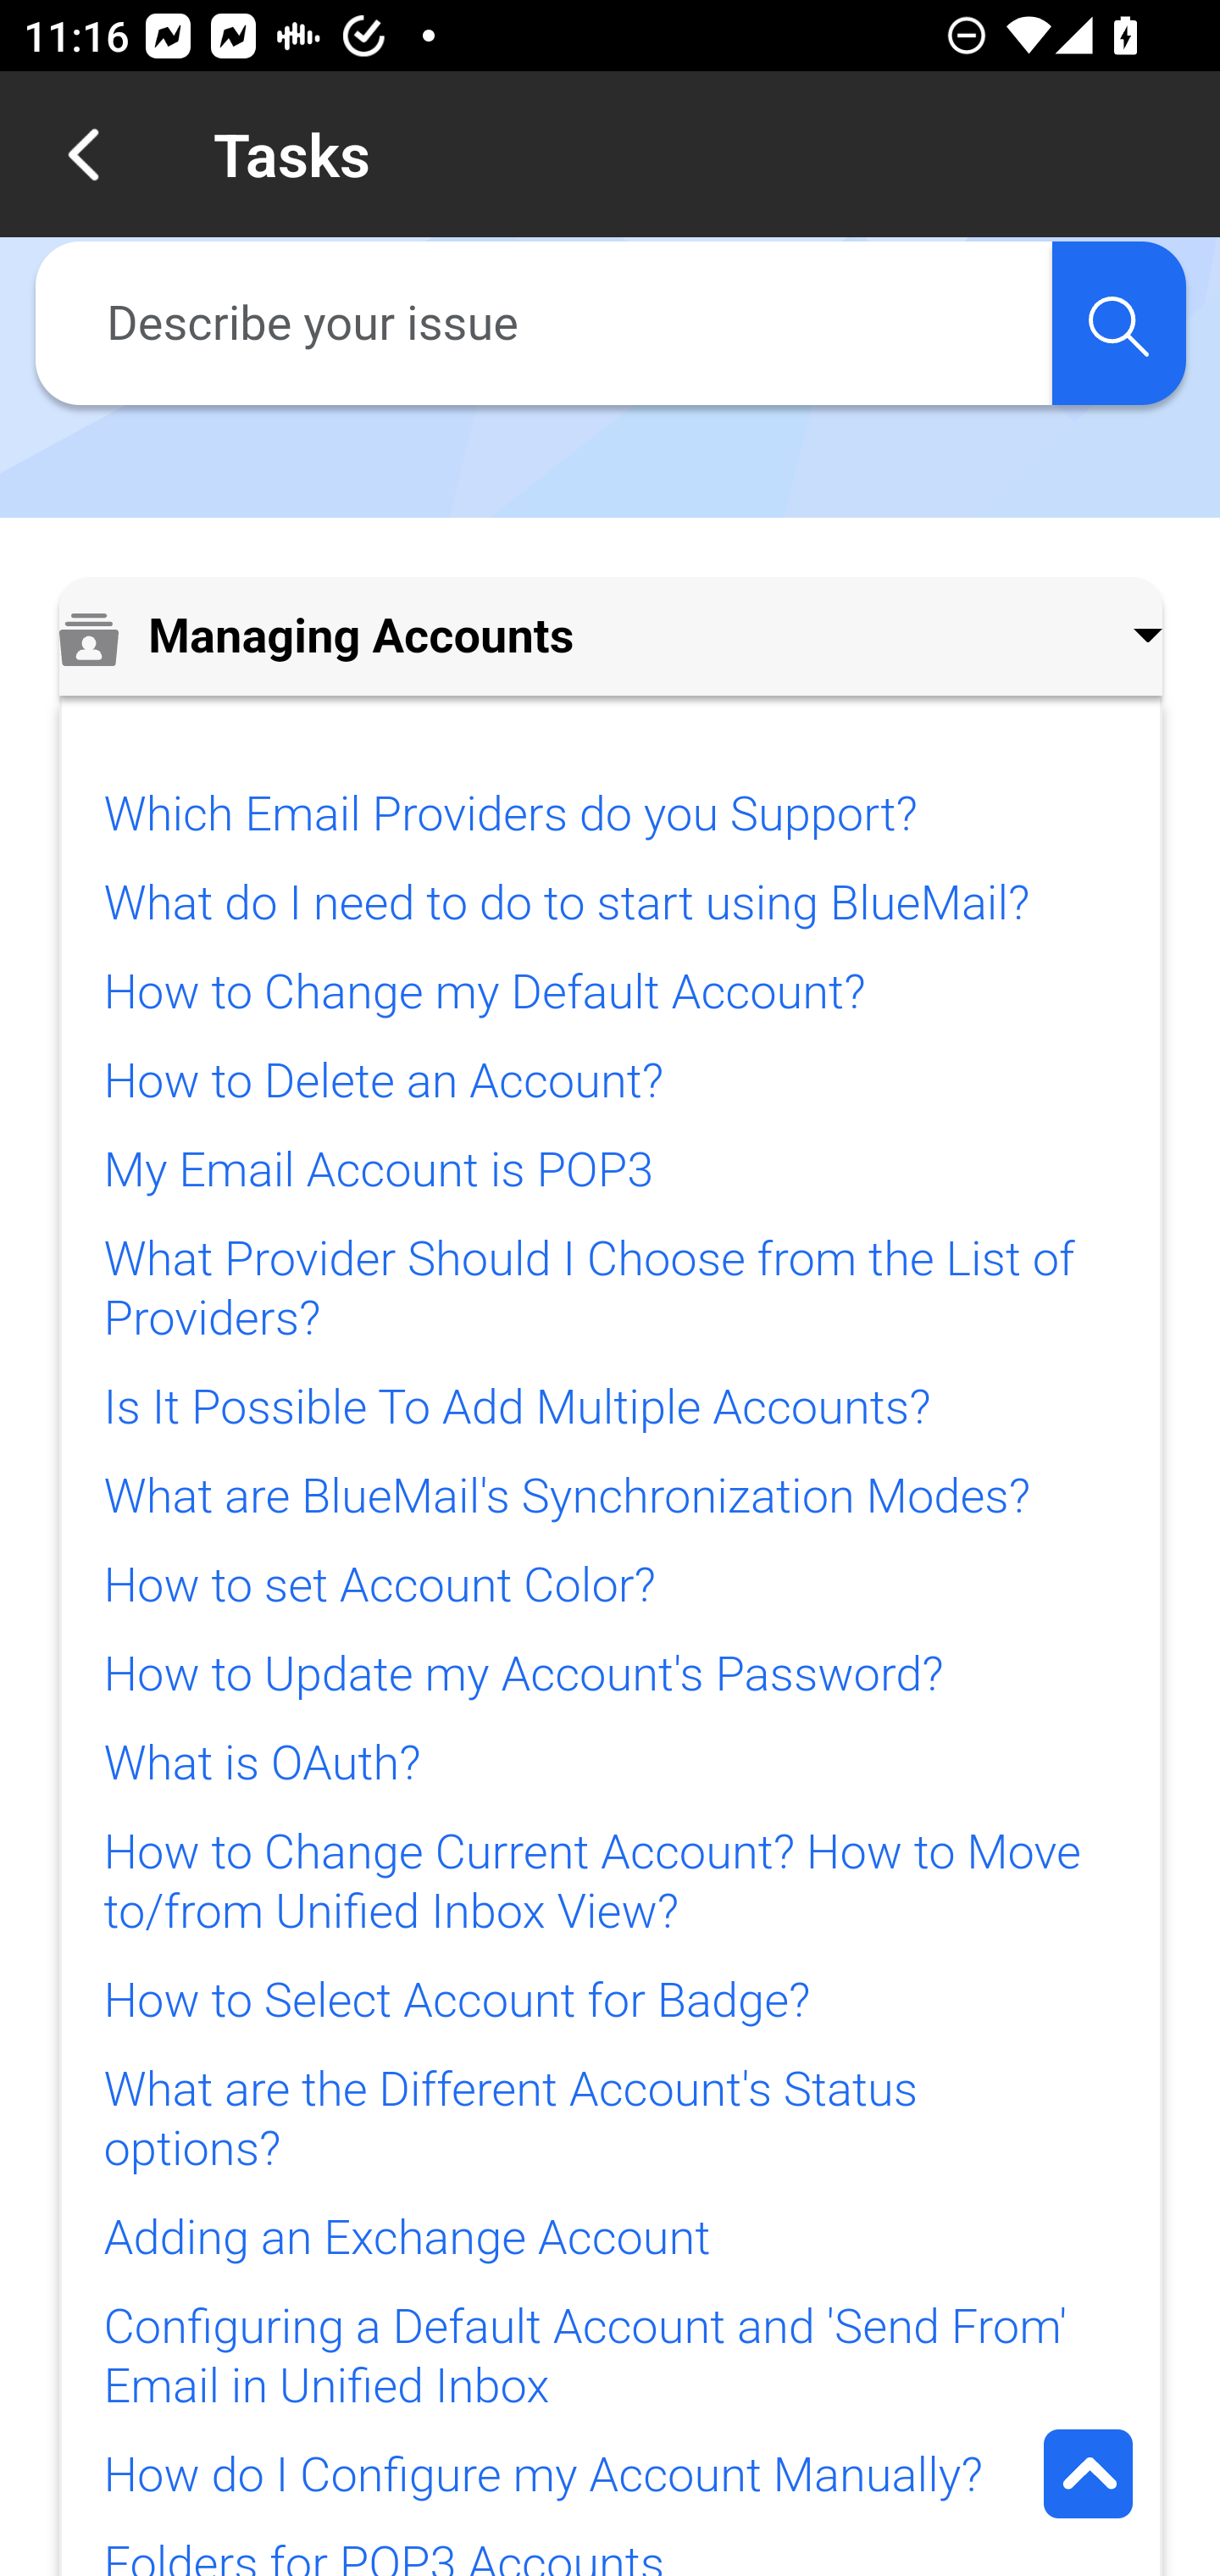  What do you see at coordinates (515, 1407) in the screenshot?
I see `Is It Possible To Add Multiple Accounts?` at bounding box center [515, 1407].